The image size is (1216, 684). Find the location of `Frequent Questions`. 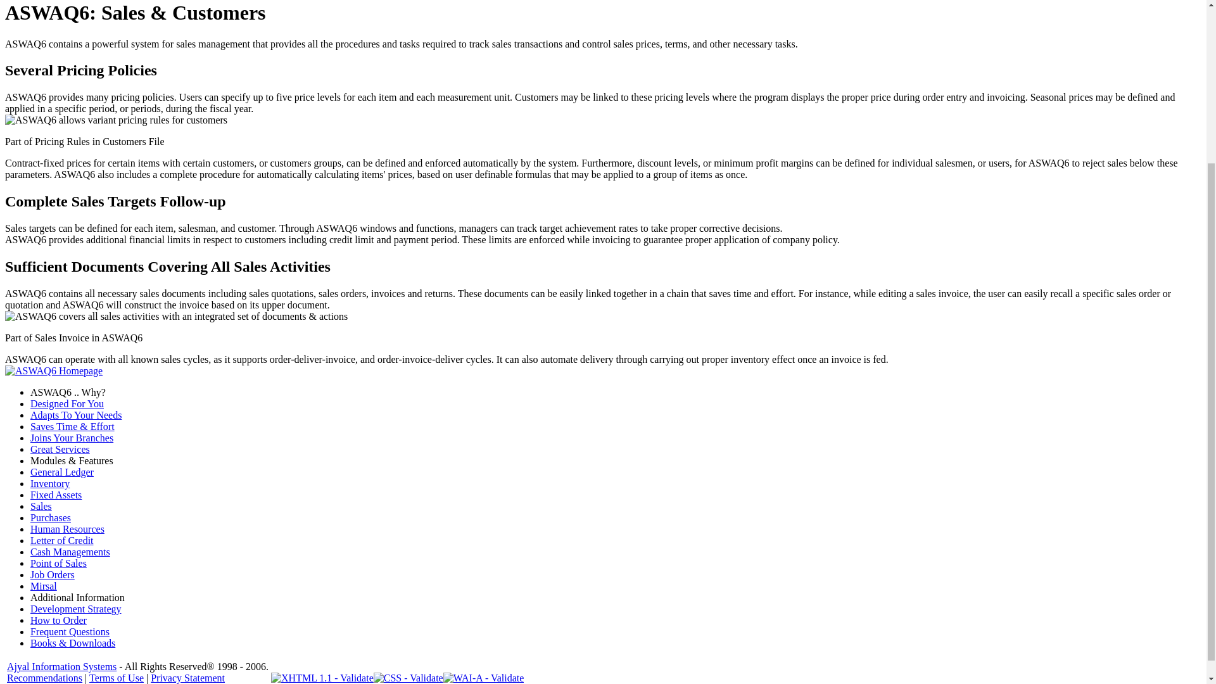

Frequent Questions is located at coordinates (70, 631).